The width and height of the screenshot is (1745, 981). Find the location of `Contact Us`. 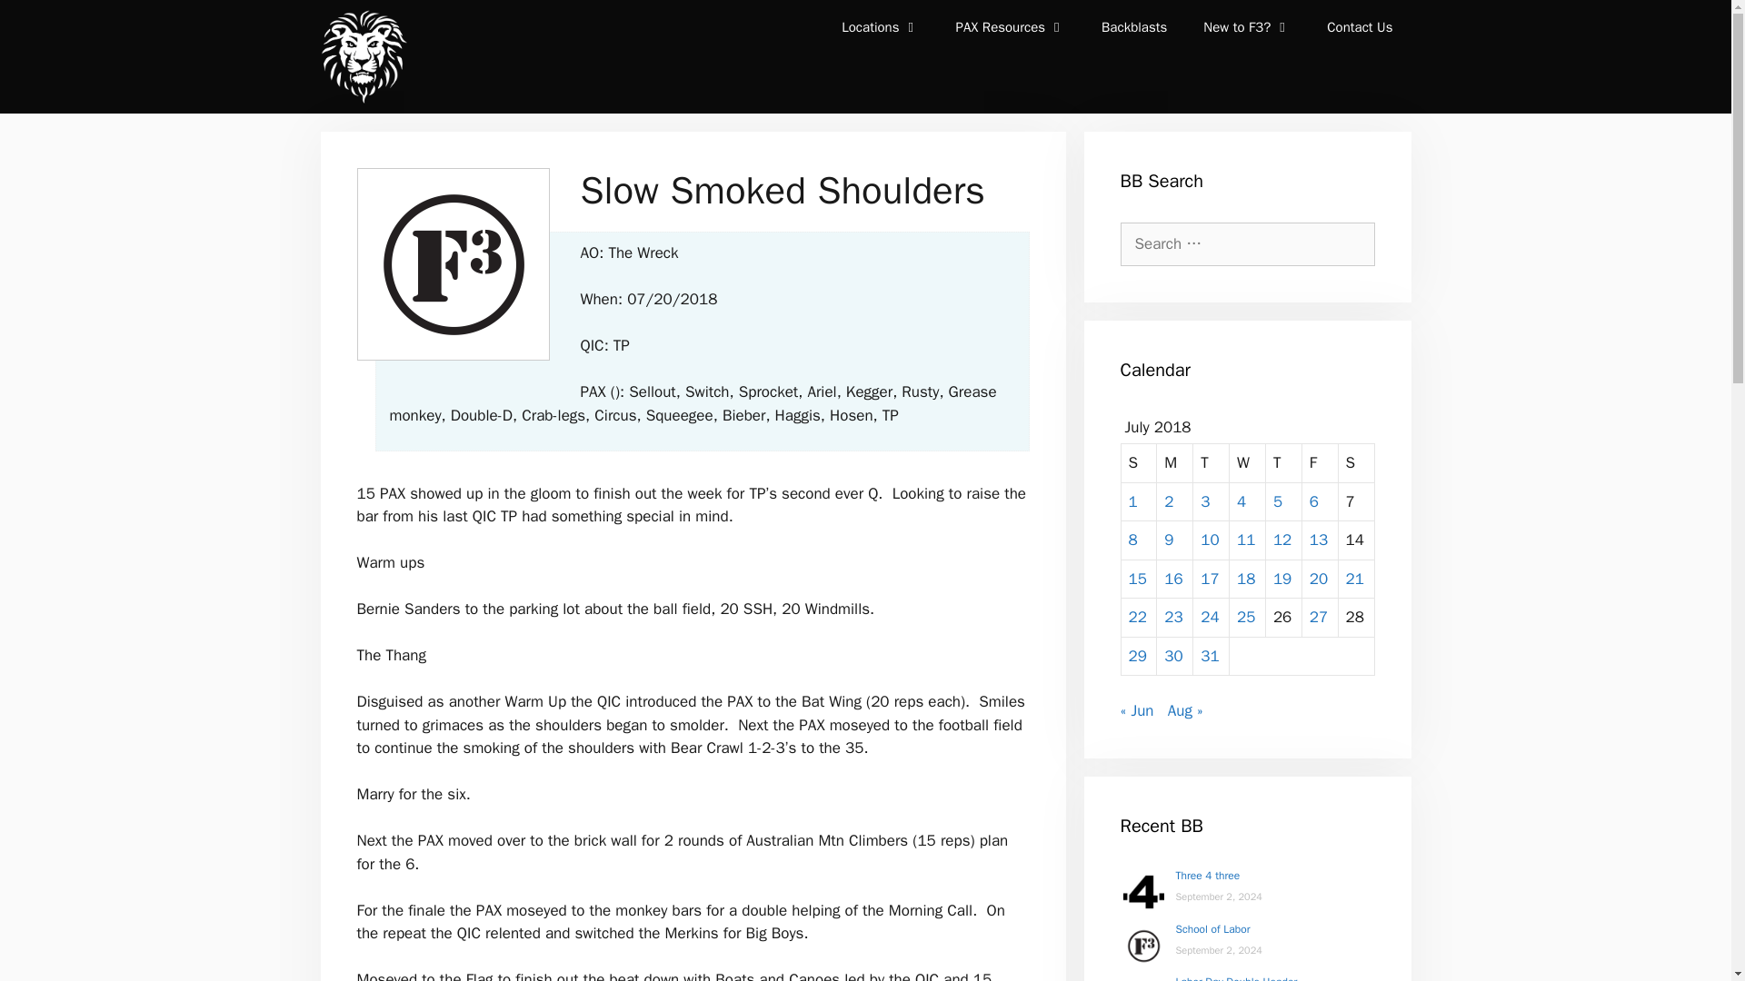

Contact Us is located at coordinates (1360, 27).